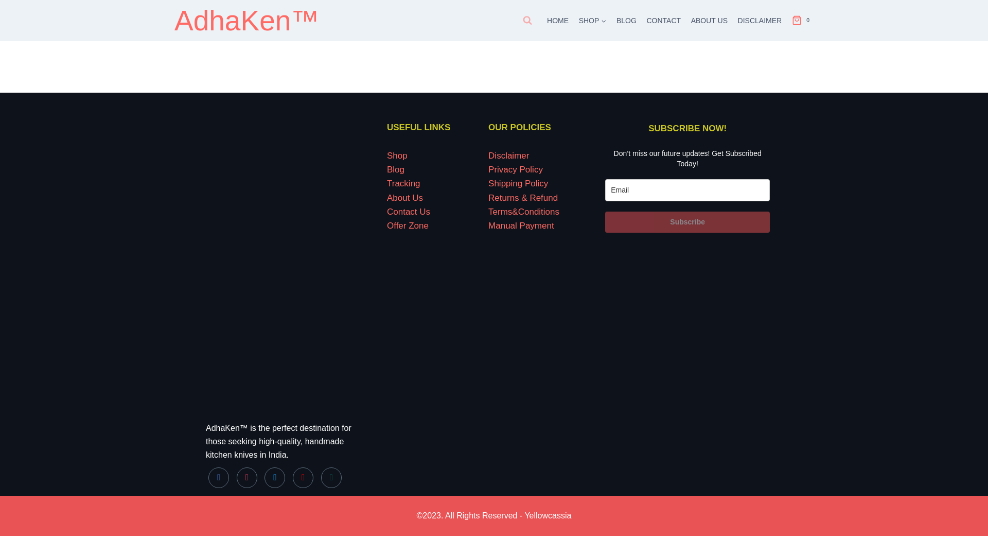 The image size is (988, 556). Describe the element at coordinates (508, 155) in the screenshot. I see `Disclaimer` at that location.